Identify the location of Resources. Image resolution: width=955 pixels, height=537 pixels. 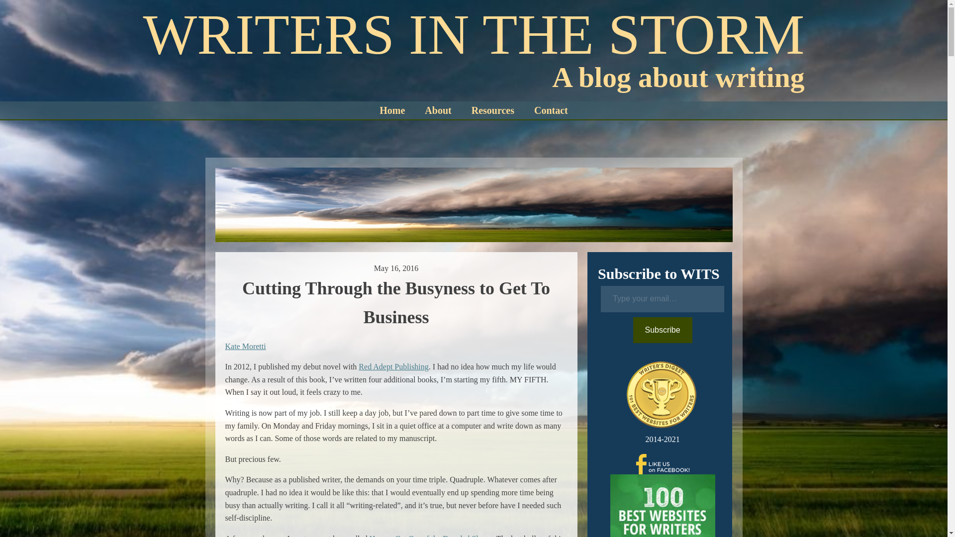
(492, 110).